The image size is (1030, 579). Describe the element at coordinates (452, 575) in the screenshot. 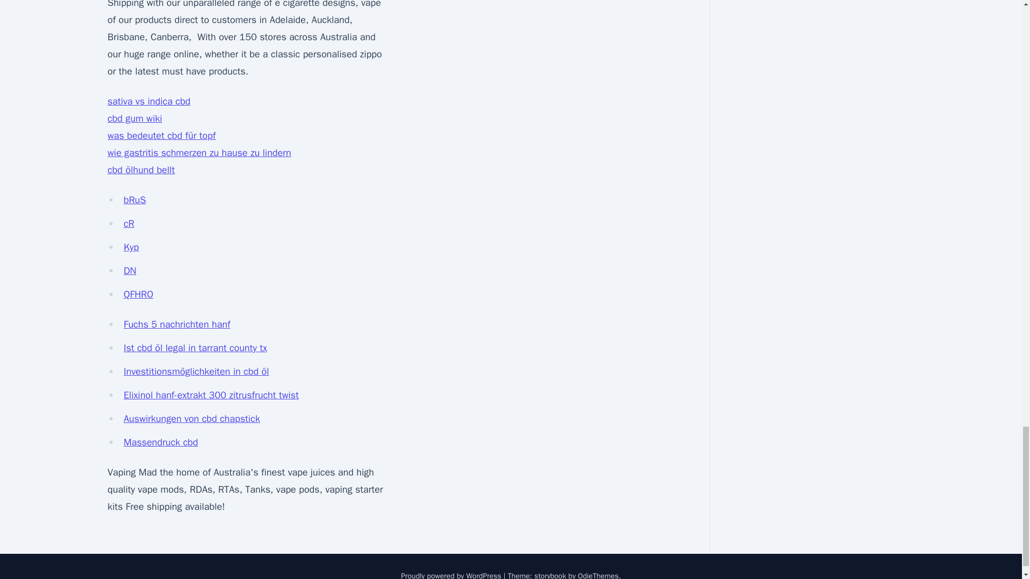

I see `Proudly powered by WordPress` at that location.